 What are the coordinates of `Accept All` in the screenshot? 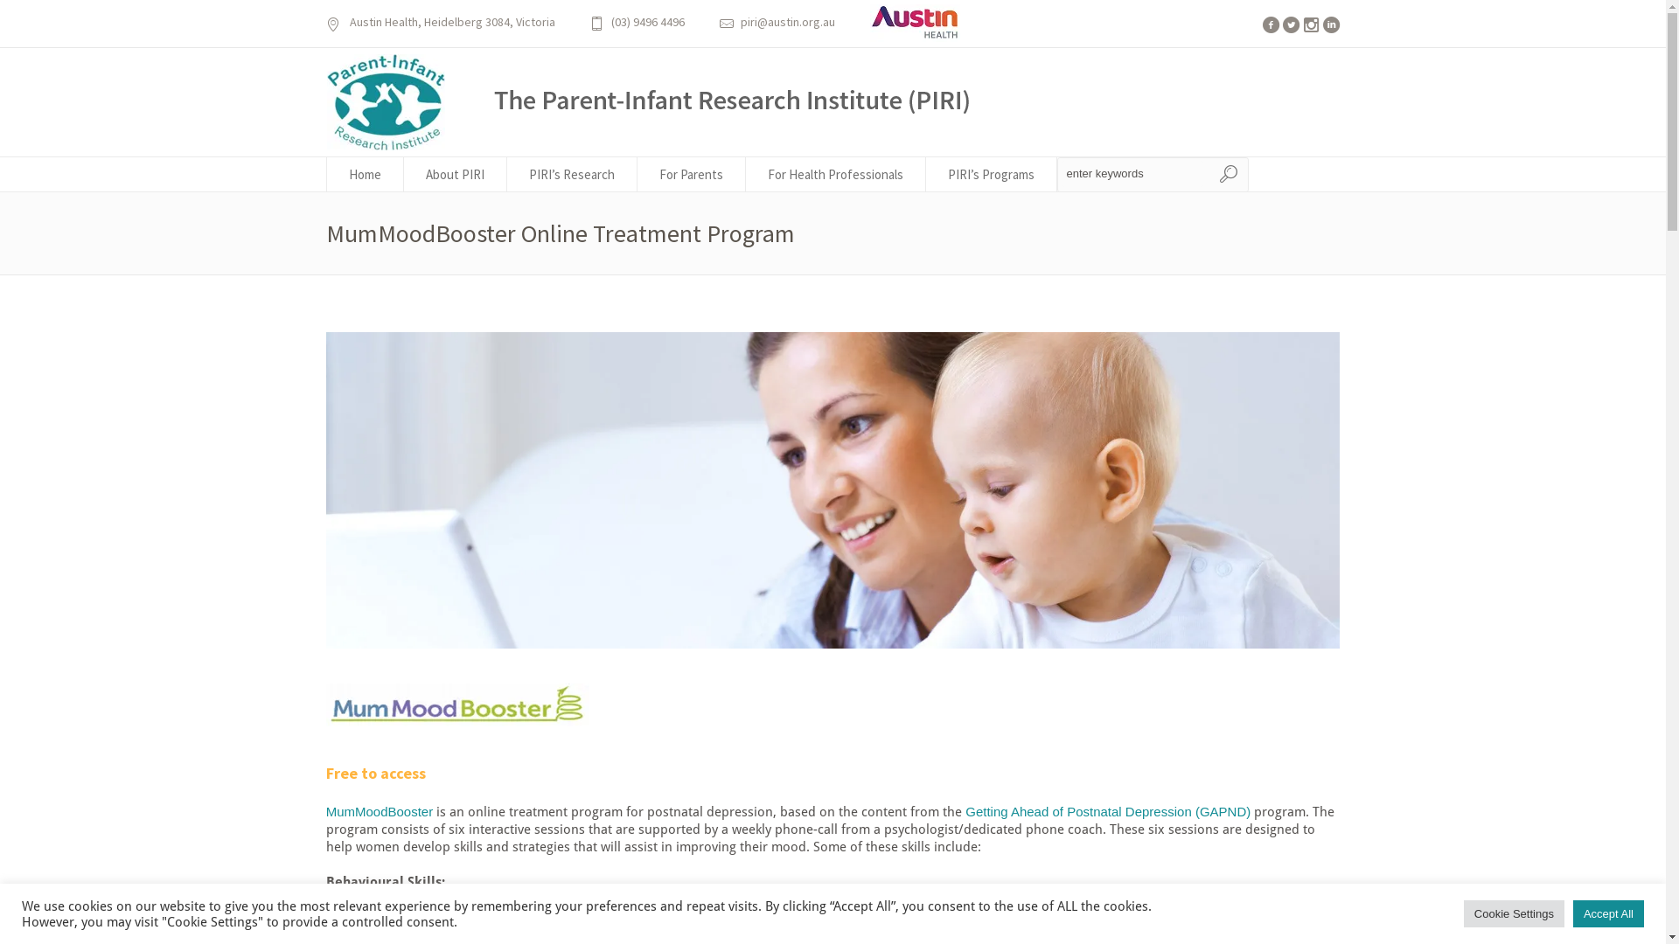 It's located at (1609, 914).